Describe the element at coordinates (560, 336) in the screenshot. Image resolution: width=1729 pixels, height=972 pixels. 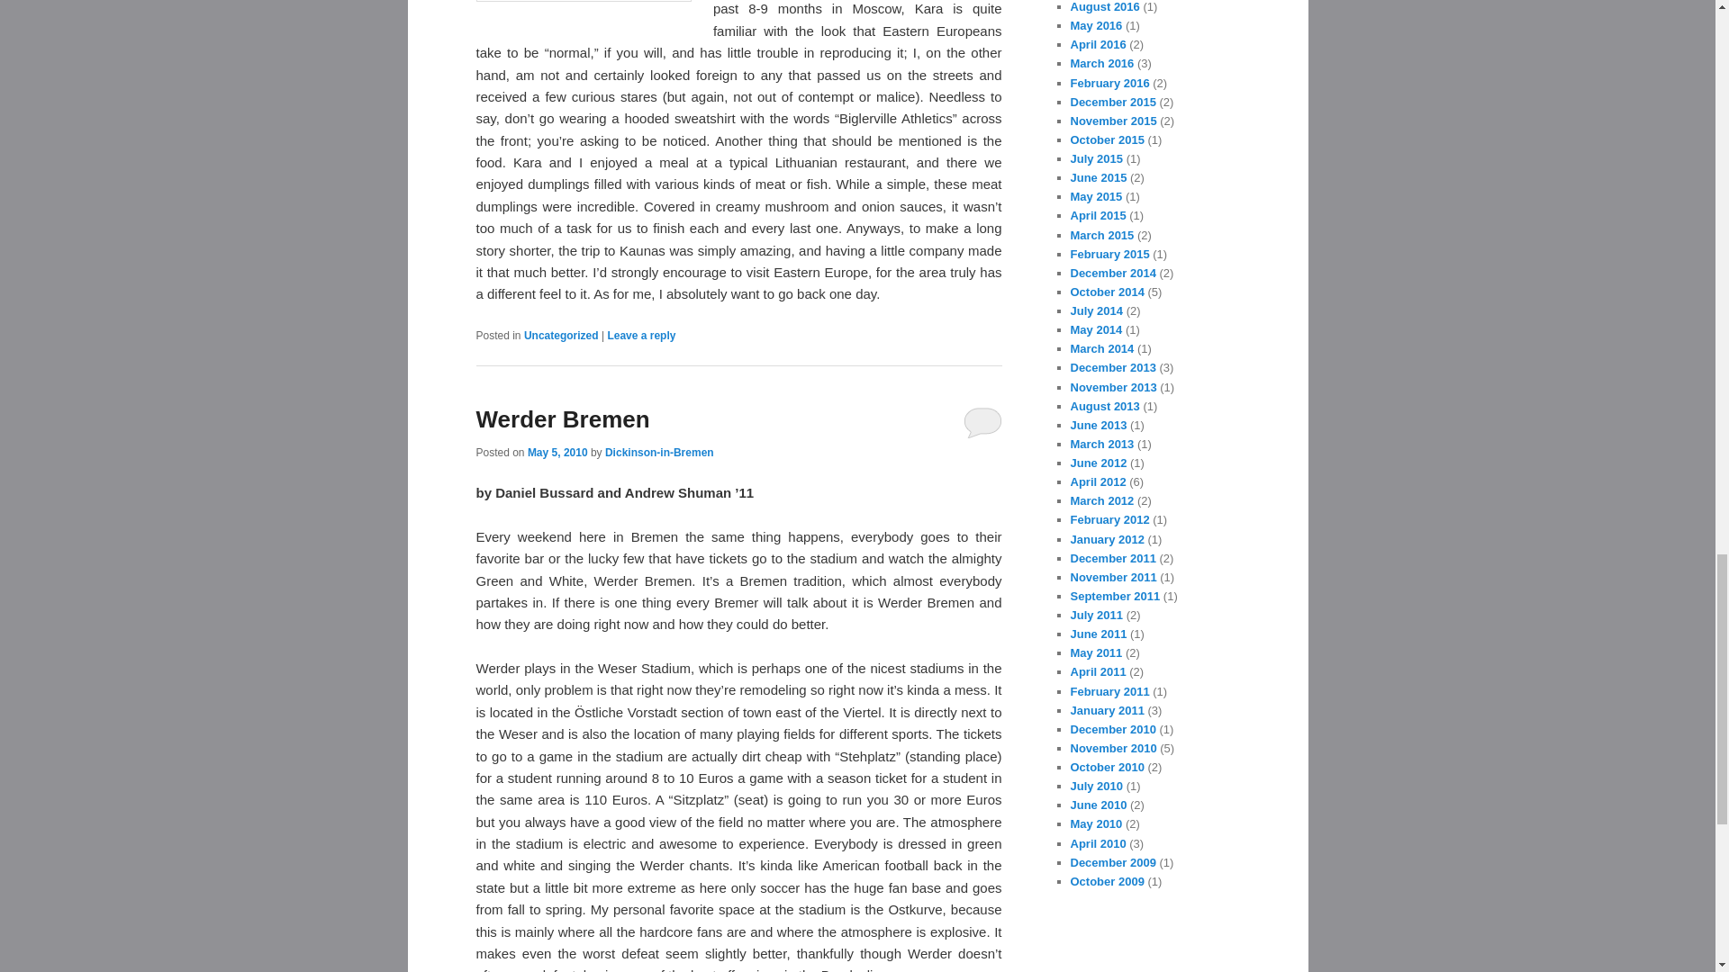
I see `Uncategorized` at that location.